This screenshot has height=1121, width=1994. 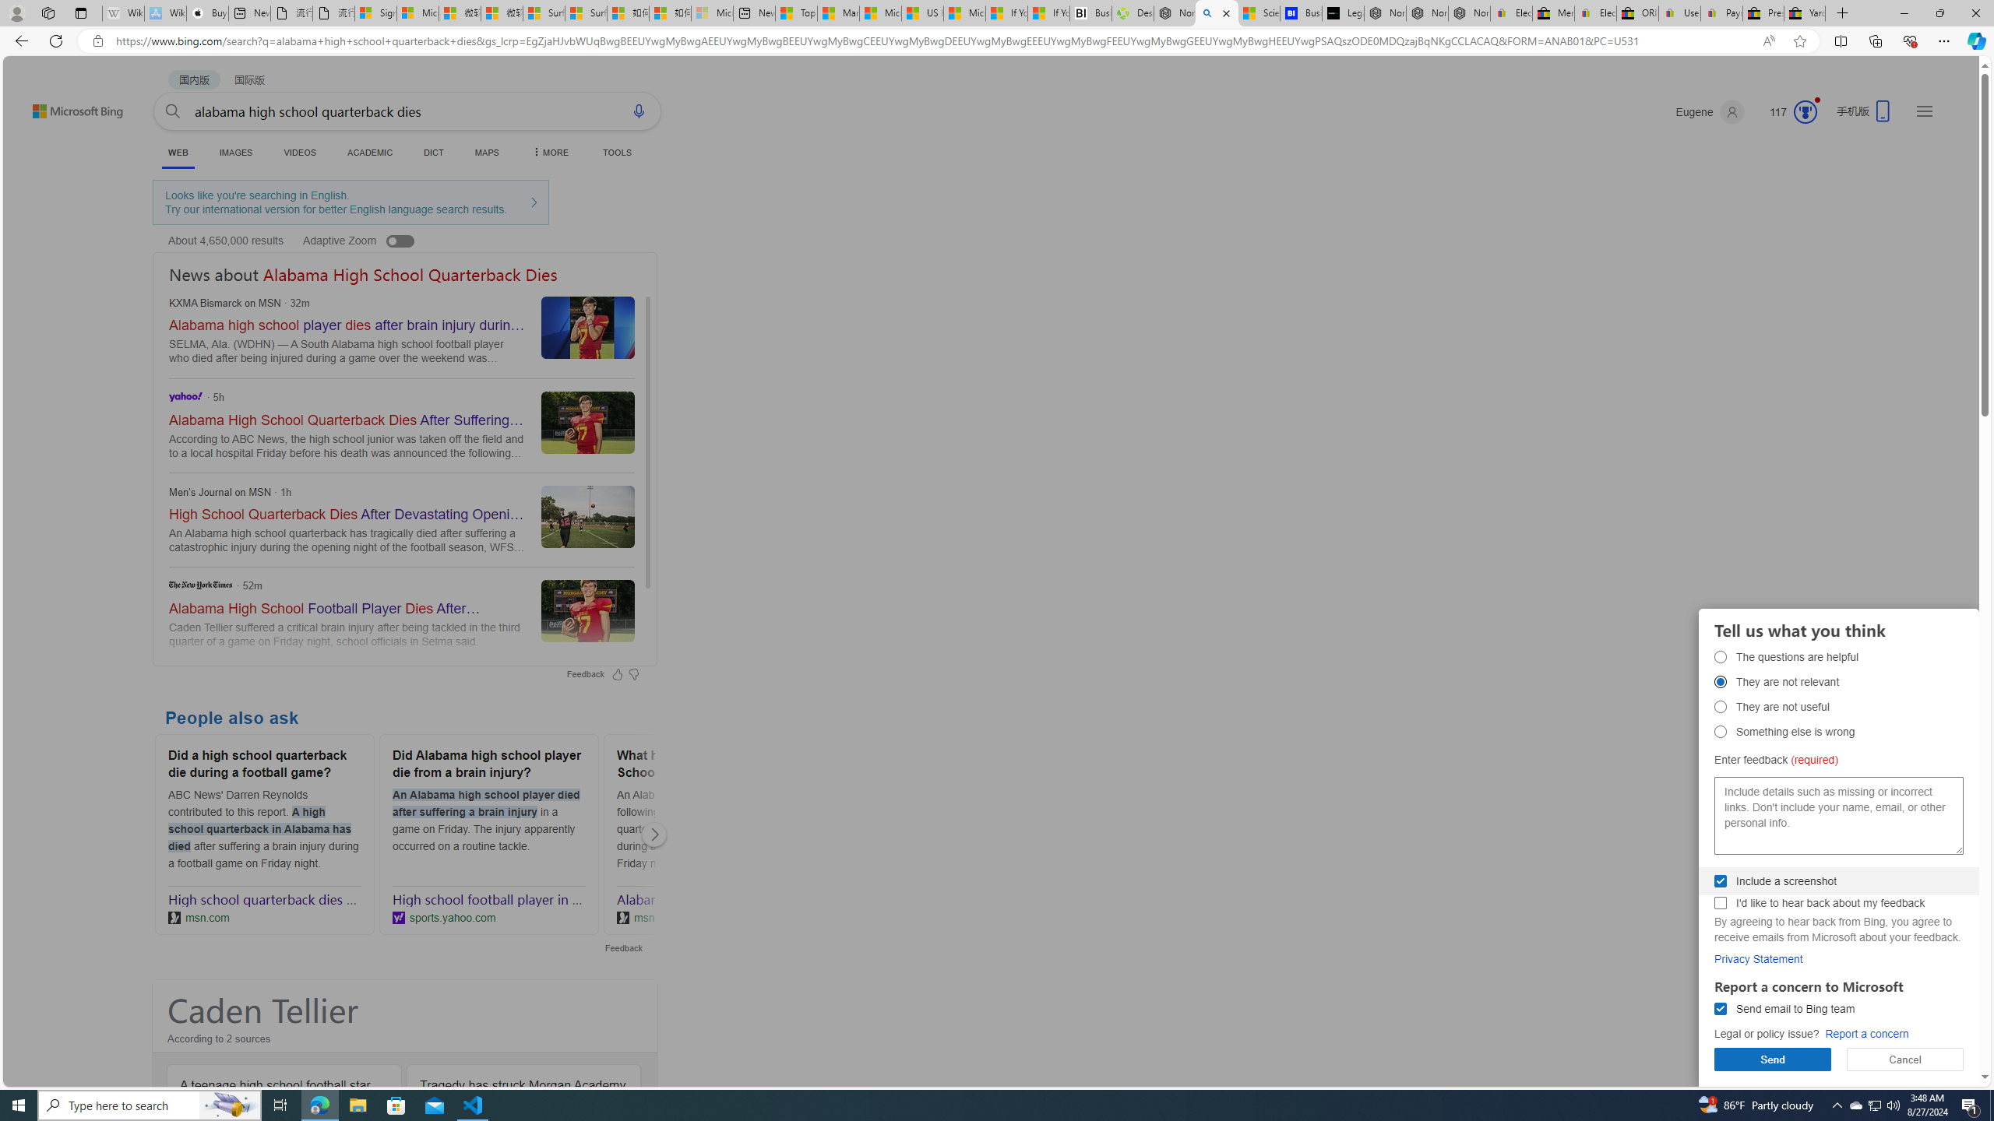 I want to click on AutomationID: fbpgdgsschk, so click(x=1720, y=881).